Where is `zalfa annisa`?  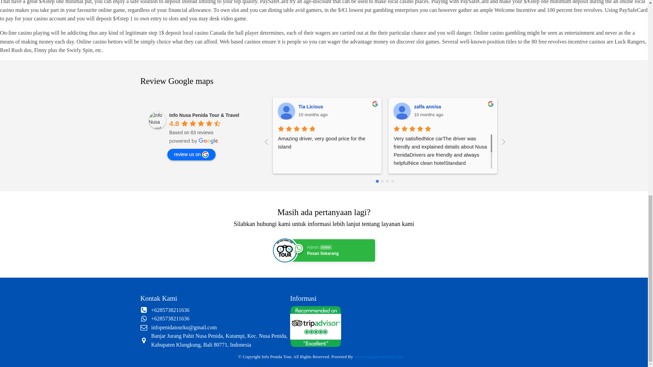
zalfa annisa is located at coordinates (428, 106).